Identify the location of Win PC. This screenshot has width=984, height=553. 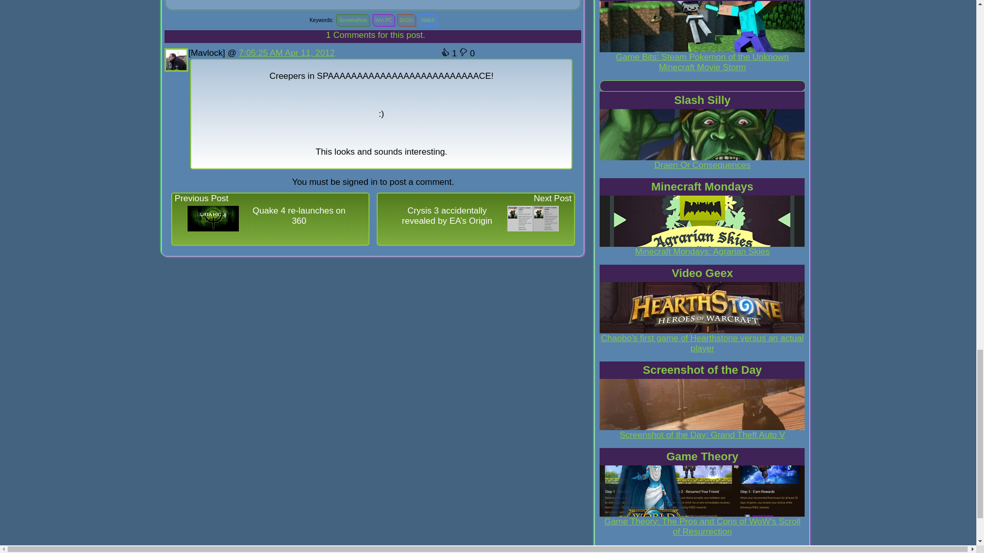
(383, 20).